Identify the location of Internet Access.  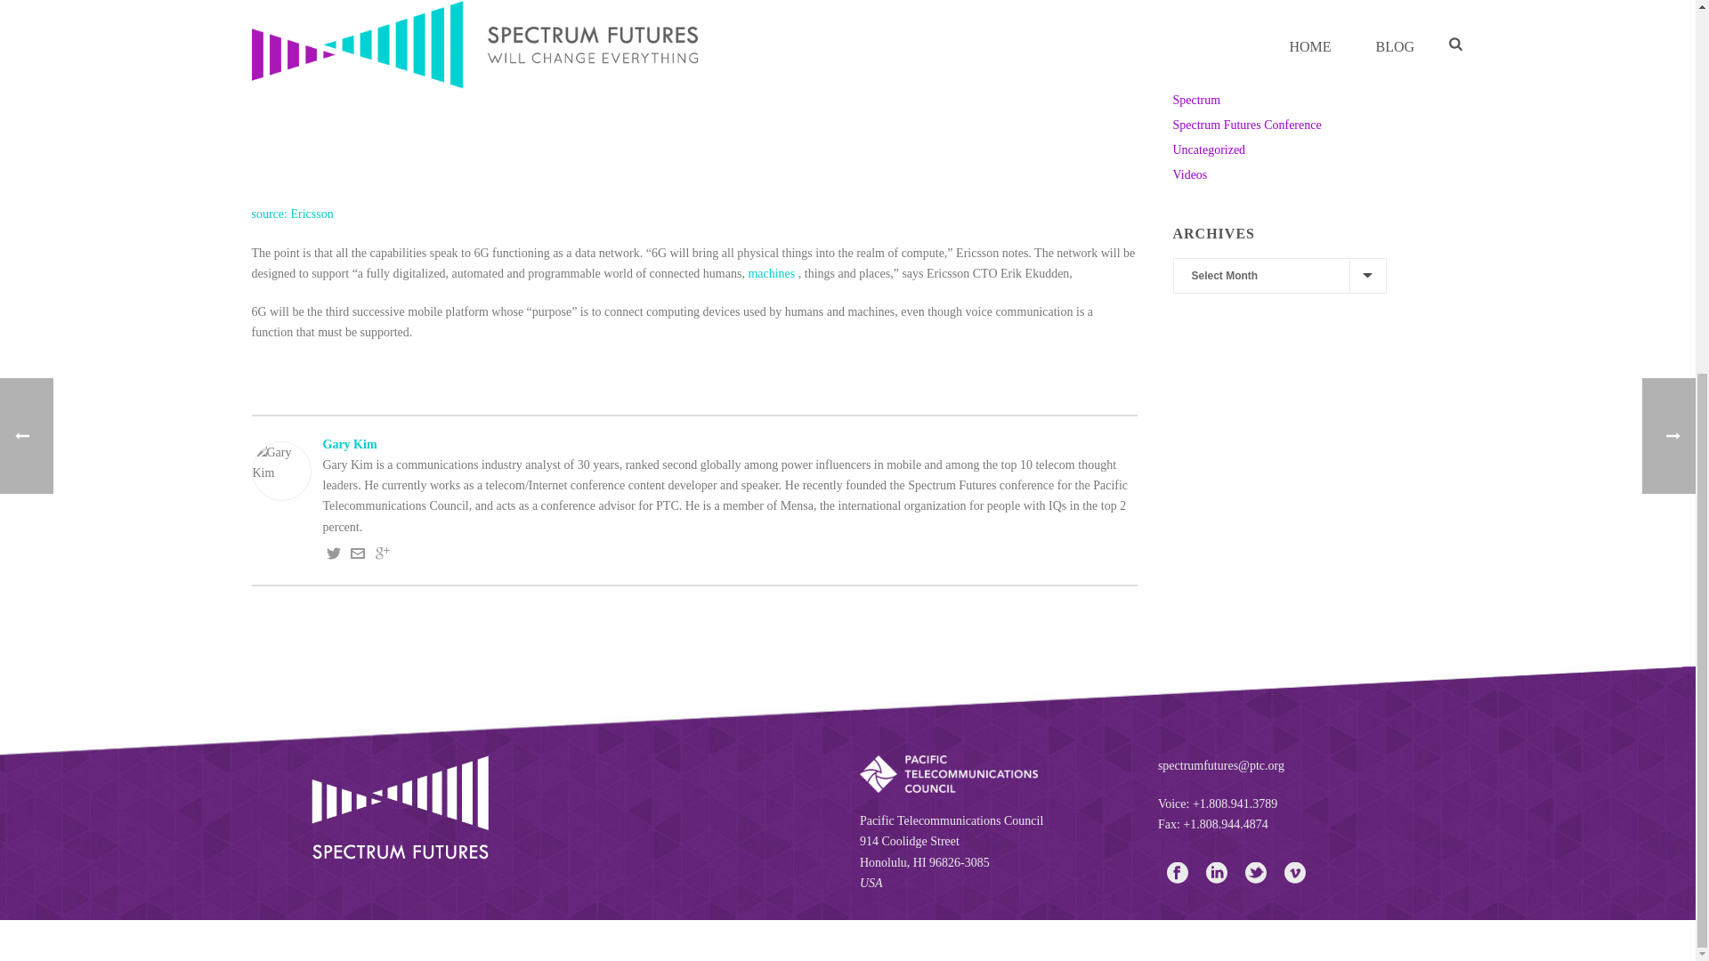
(1211, 25).